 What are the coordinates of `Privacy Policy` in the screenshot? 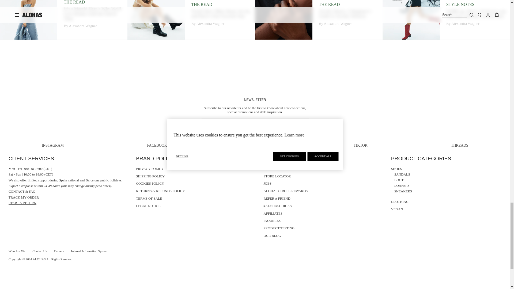 It's located at (298, 133).